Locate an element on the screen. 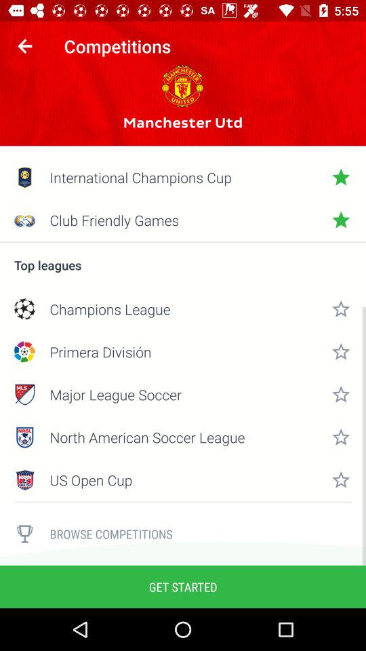 This screenshot has width=366, height=651. select the icon below north american soccer item is located at coordinates (183, 480).